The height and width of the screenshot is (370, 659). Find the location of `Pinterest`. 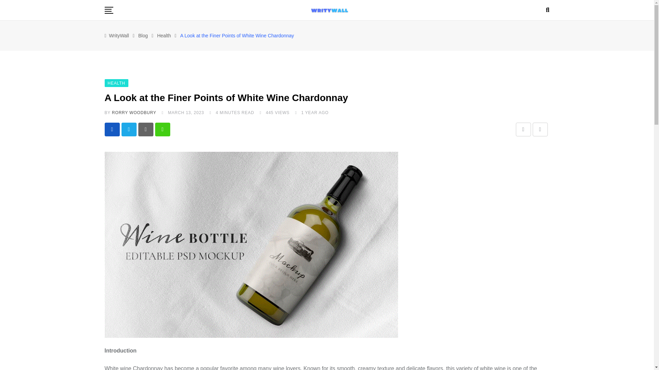

Pinterest is located at coordinates (145, 129).